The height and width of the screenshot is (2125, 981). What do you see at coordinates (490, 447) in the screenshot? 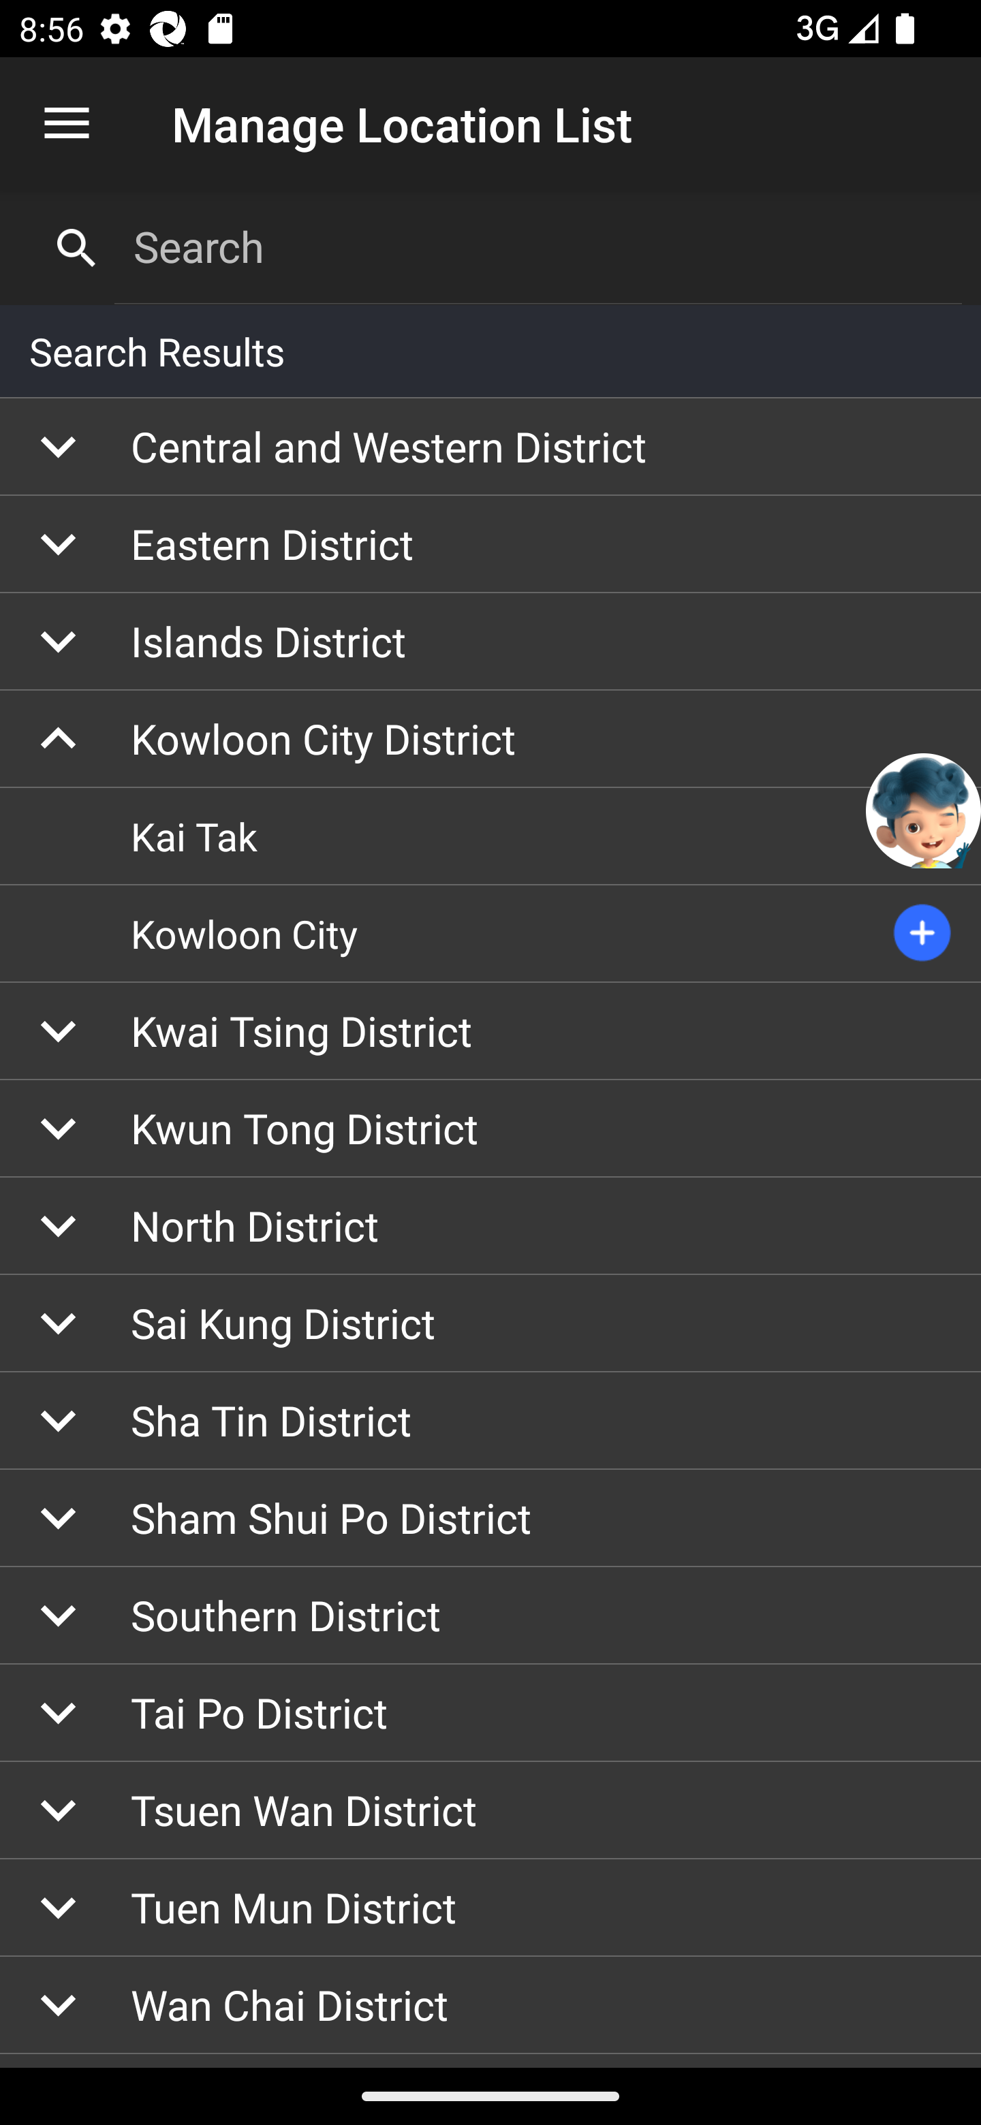
I see `Expand Central and Western District` at bounding box center [490, 447].